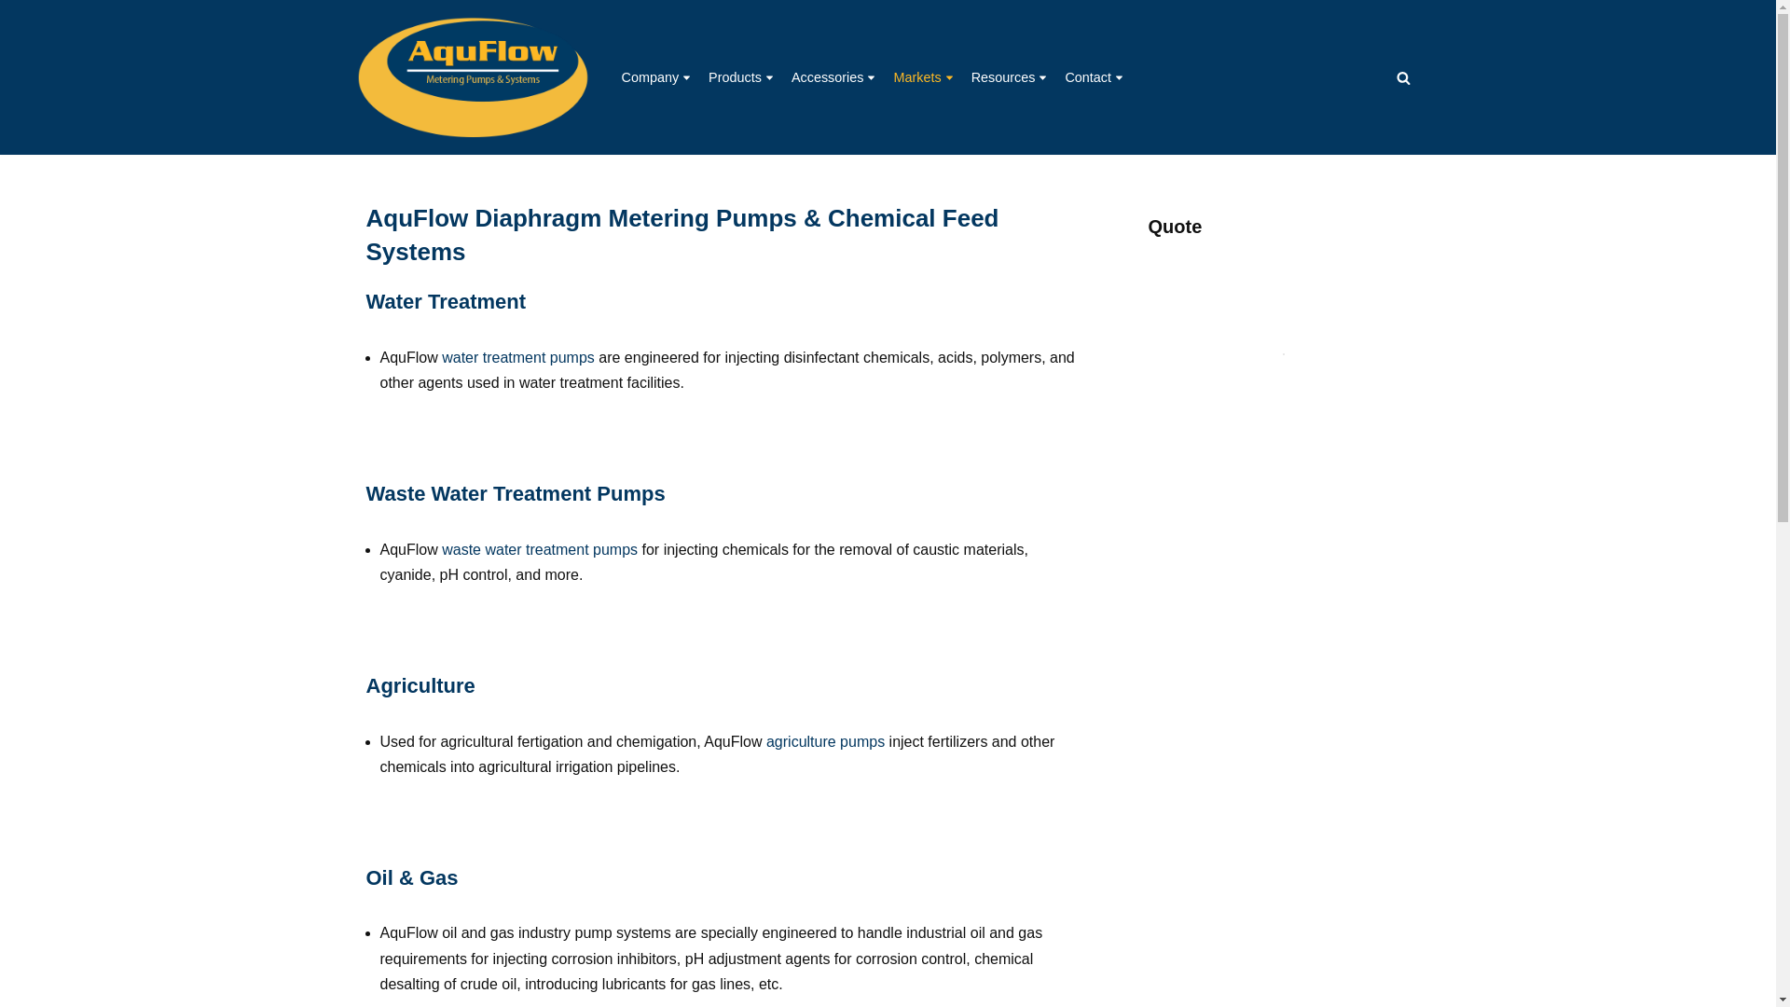 The height and width of the screenshot is (1007, 1790). What do you see at coordinates (917, 76) in the screenshot?
I see `Markets` at bounding box center [917, 76].